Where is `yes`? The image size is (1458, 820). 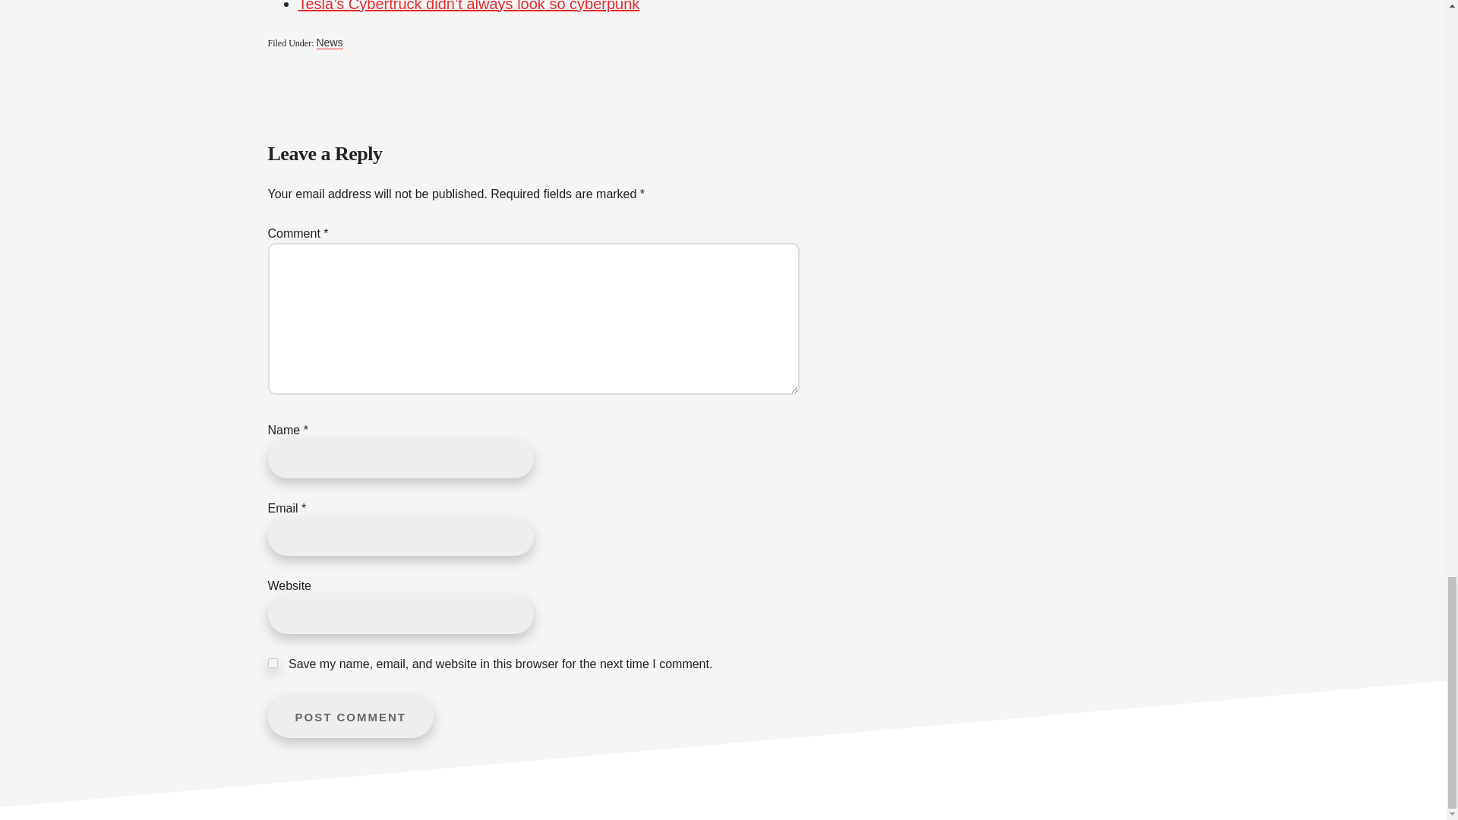 yes is located at coordinates (272, 664).